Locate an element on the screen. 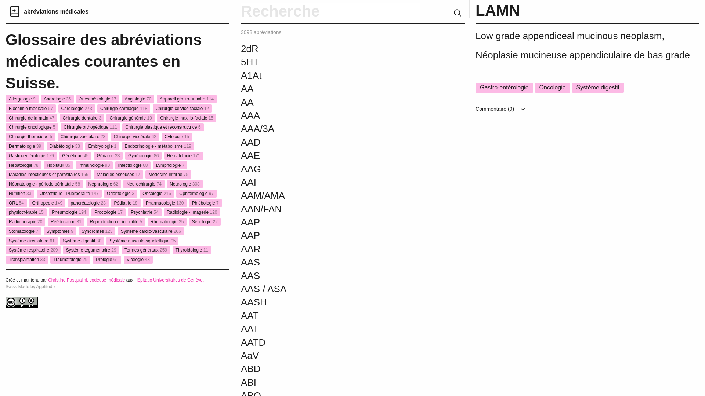 The height and width of the screenshot is (396, 705). 5HT is located at coordinates (333, 62).